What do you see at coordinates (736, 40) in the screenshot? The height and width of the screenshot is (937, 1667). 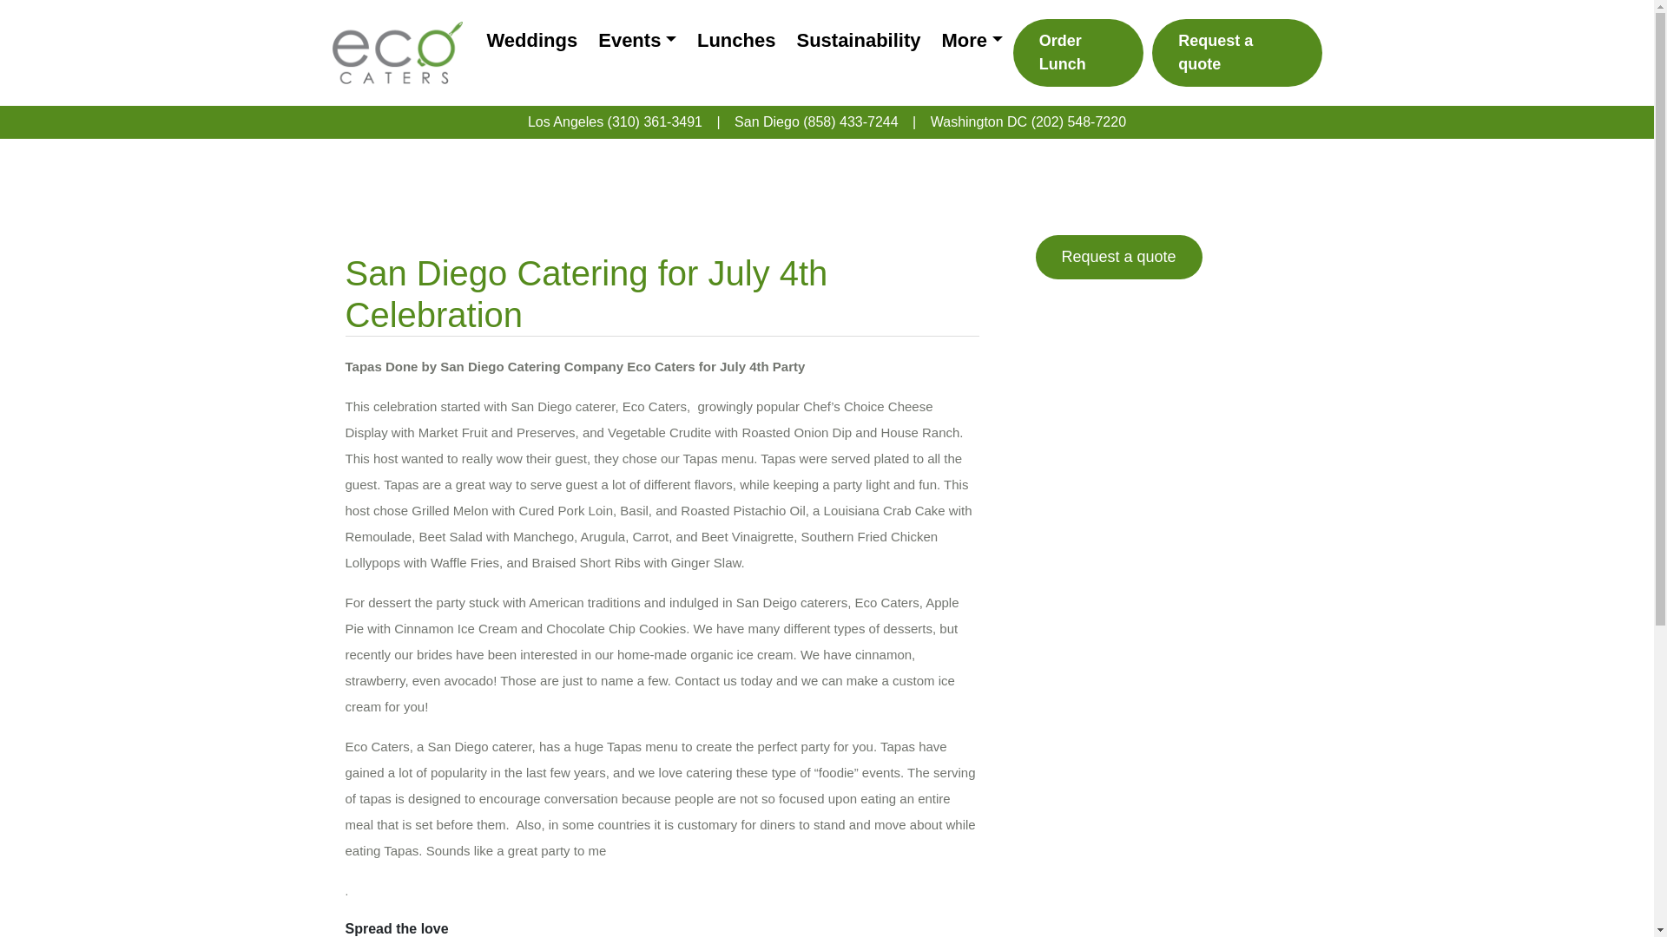 I see `Lunches` at bounding box center [736, 40].